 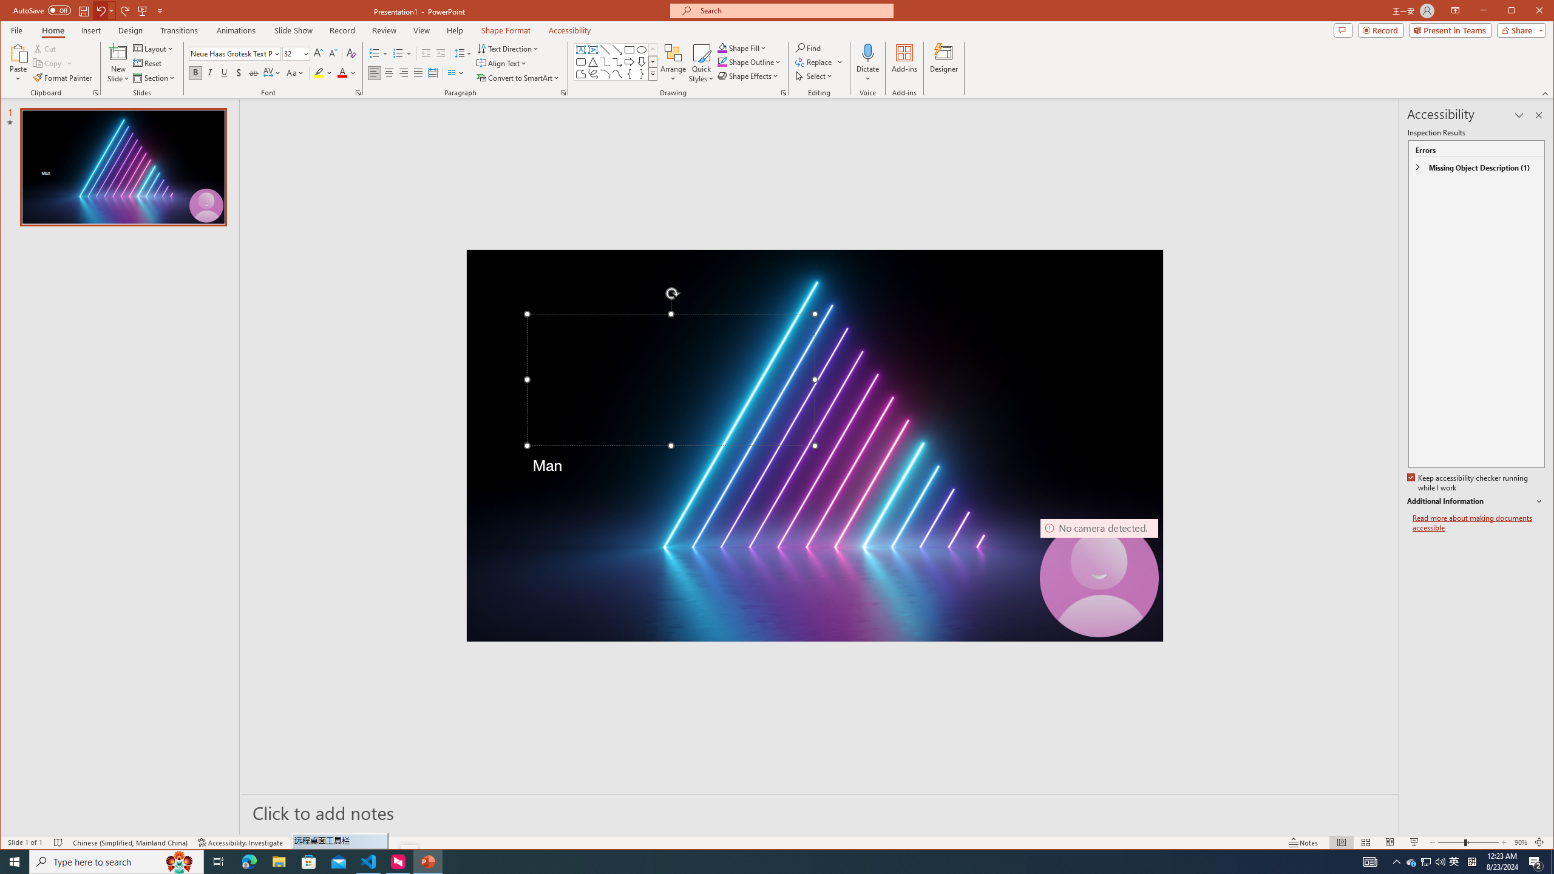 What do you see at coordinates (642, 62) in the screenshot?
I see `Arrow: Down` at bounding box center [642, 62].